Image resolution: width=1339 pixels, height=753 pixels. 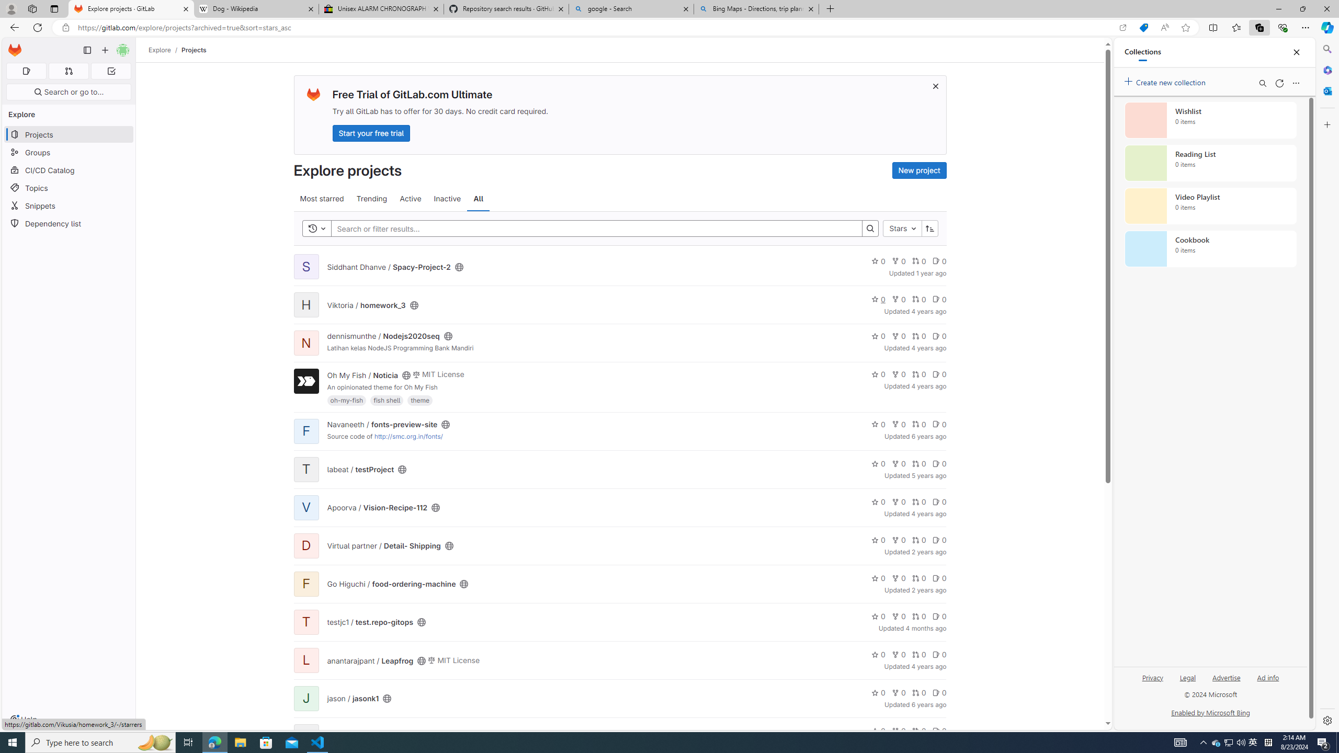 What do you see at coordinates (1268, 677) in the screenshot?
I see `Ad info` at bounding box center [1268, 677].